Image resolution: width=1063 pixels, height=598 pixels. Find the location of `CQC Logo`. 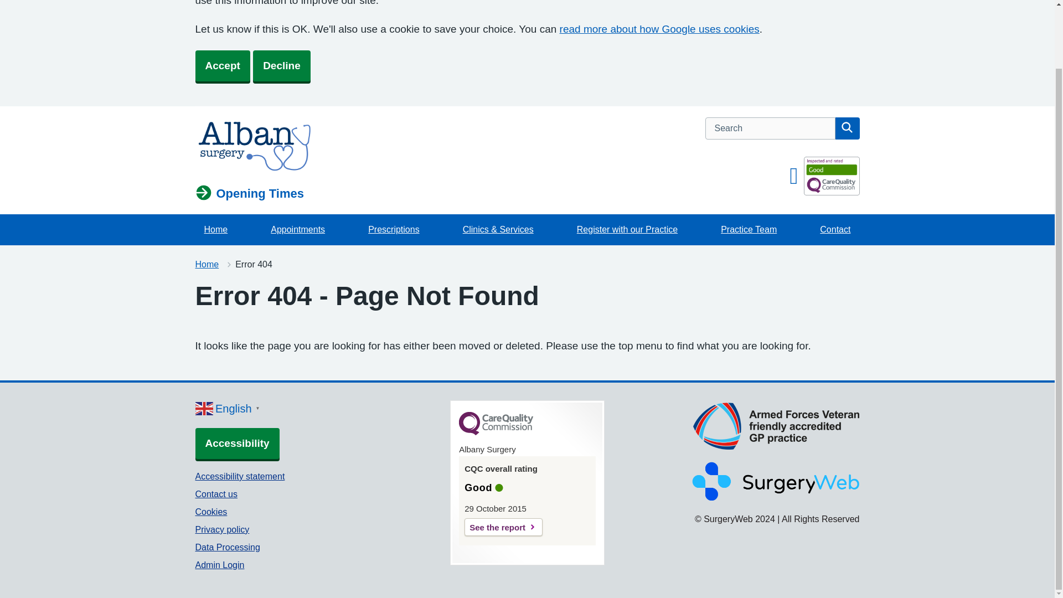

CQC Logo is located at coordinates (496, 432).